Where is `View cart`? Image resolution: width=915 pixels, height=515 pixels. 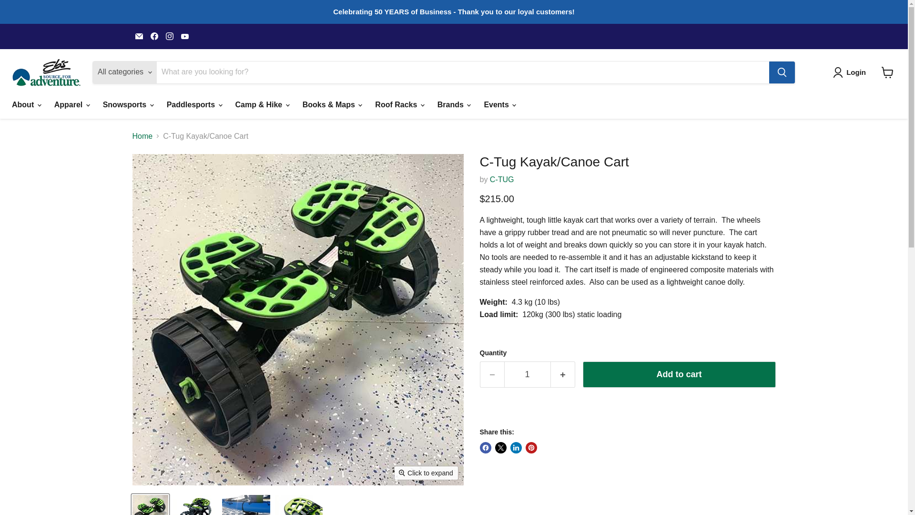
View cart is located at coordinates (887, 72).